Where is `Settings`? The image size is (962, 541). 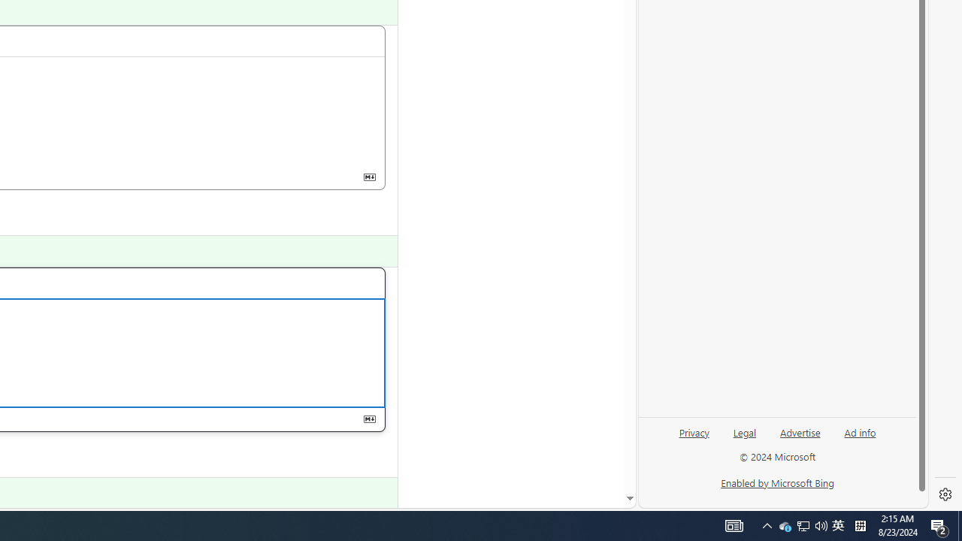 Settings is located at coordinates (945, 494).